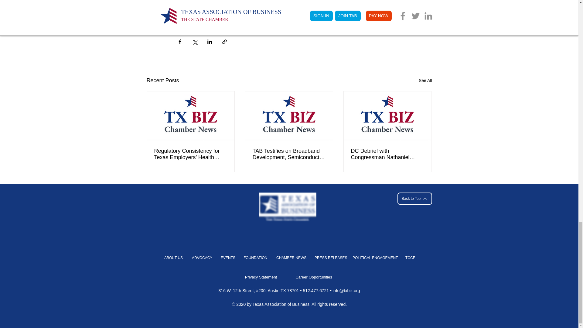 This screenshot has height=328, width=583. Describe the element at coordinates (173, 258) in the screenshot. I see `ABOUT US` at that location.